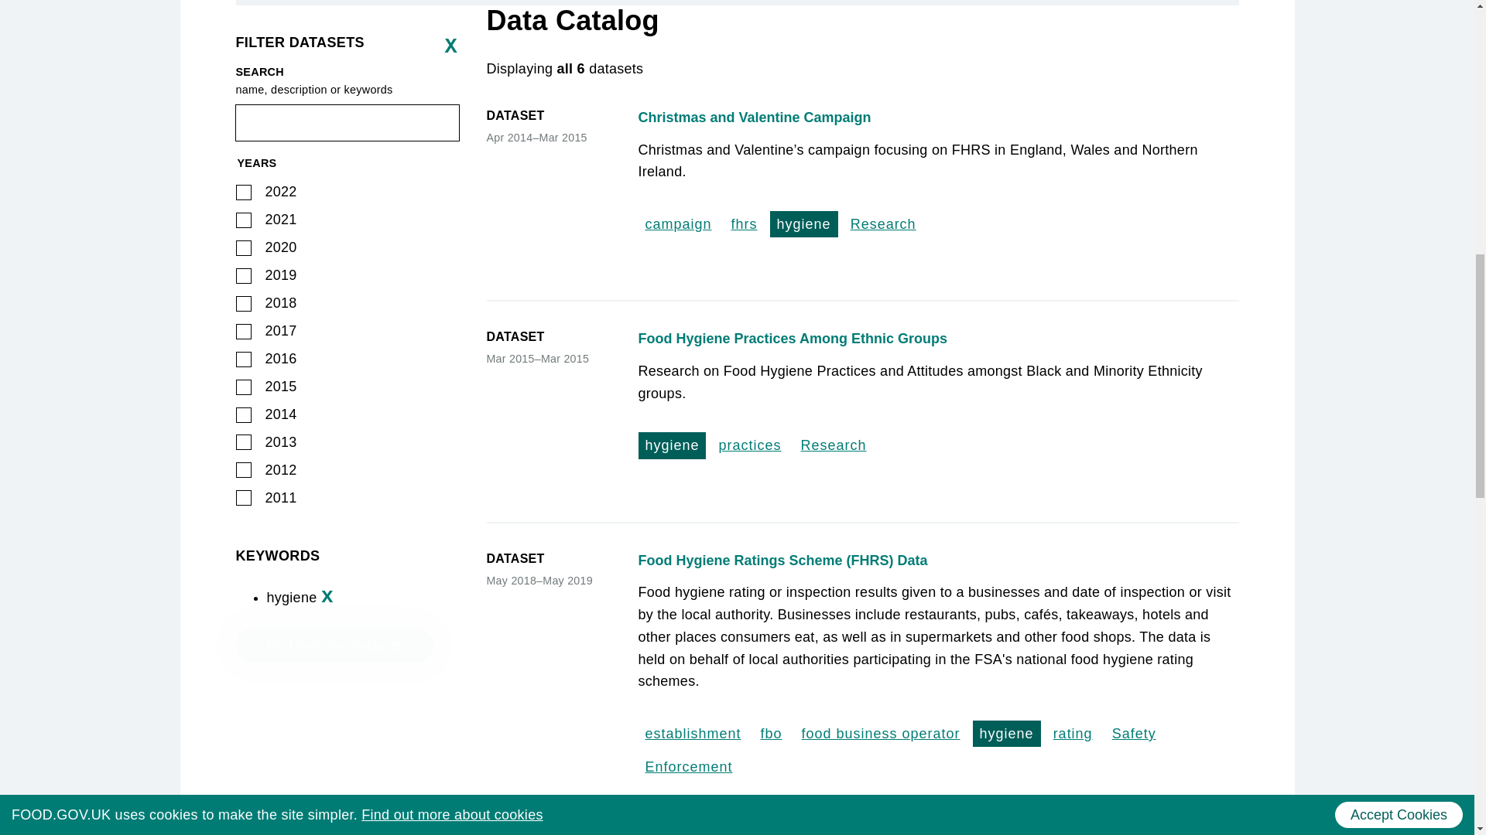  I want to click on Food Hygiene Practices Among Ethnic Groups, so click(937, 339).